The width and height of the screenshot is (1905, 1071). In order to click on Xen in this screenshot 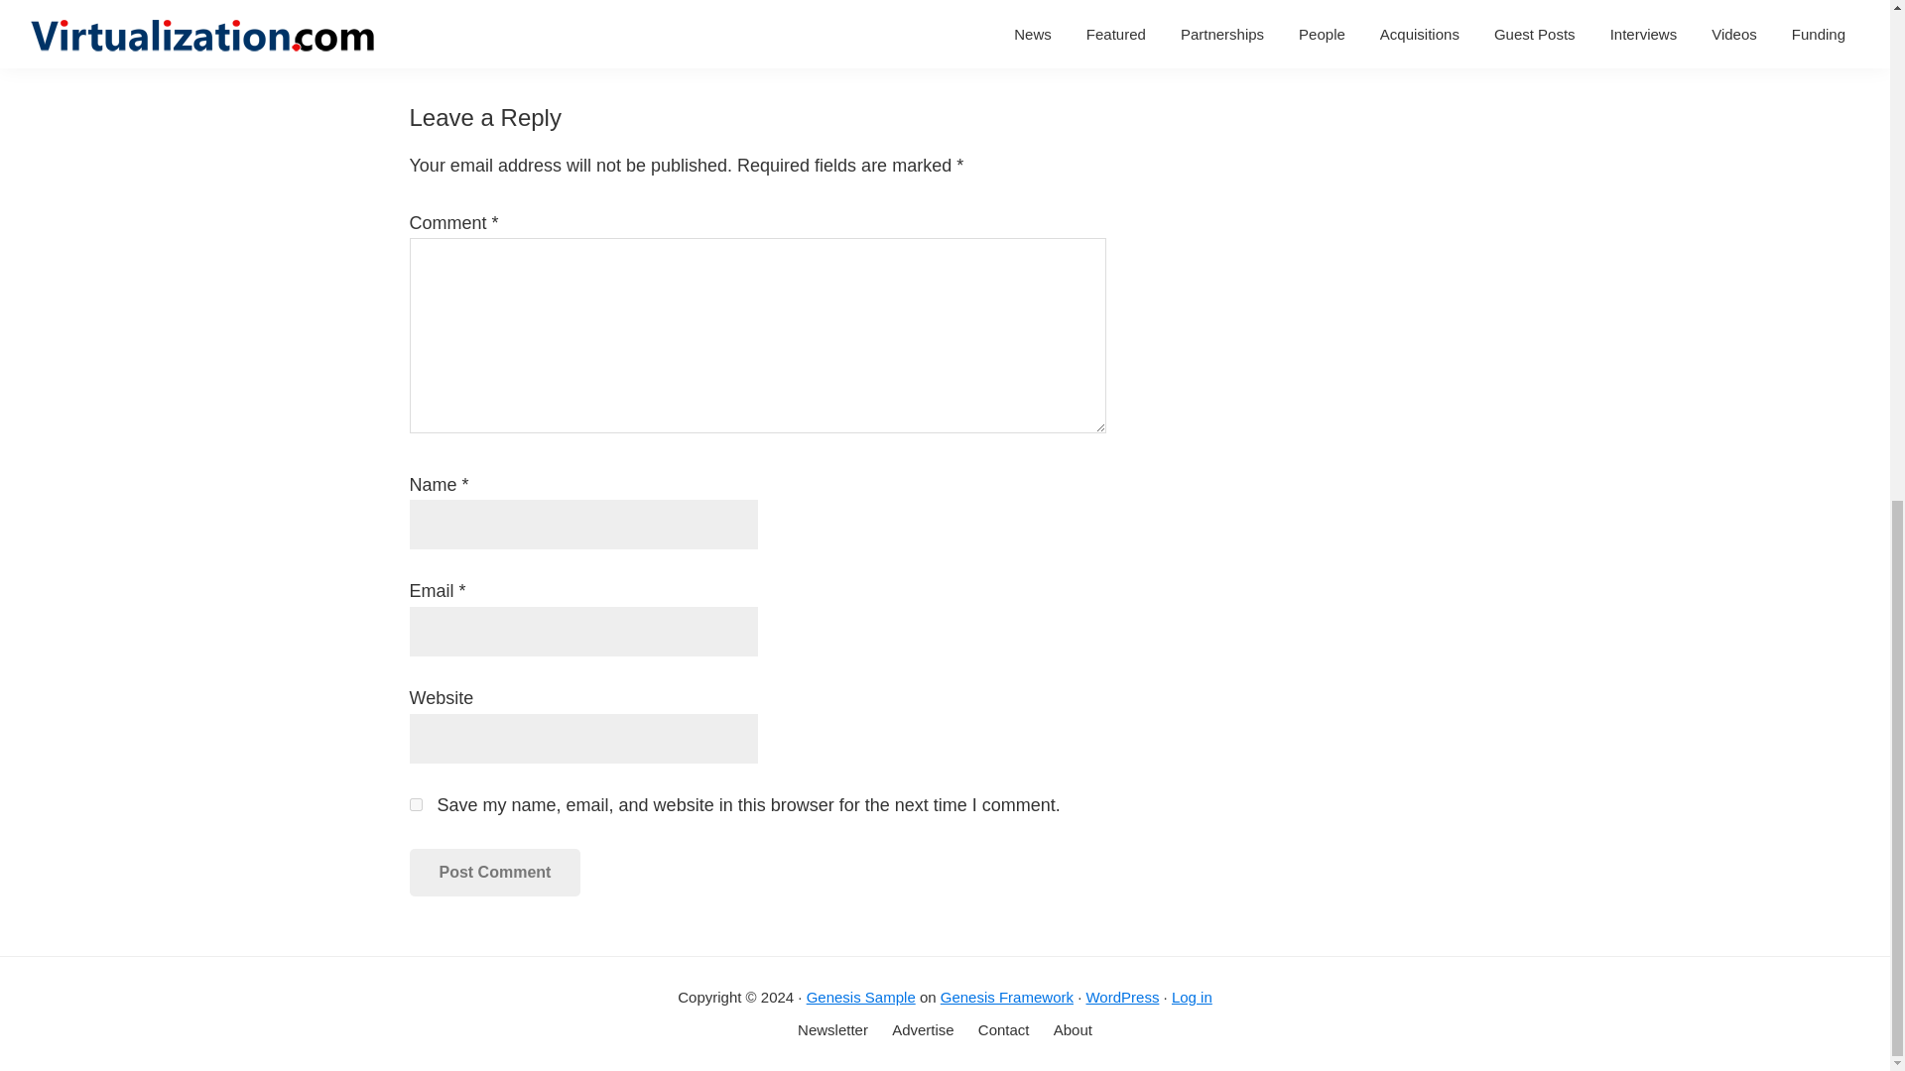, I will do `click(679, 30)`.